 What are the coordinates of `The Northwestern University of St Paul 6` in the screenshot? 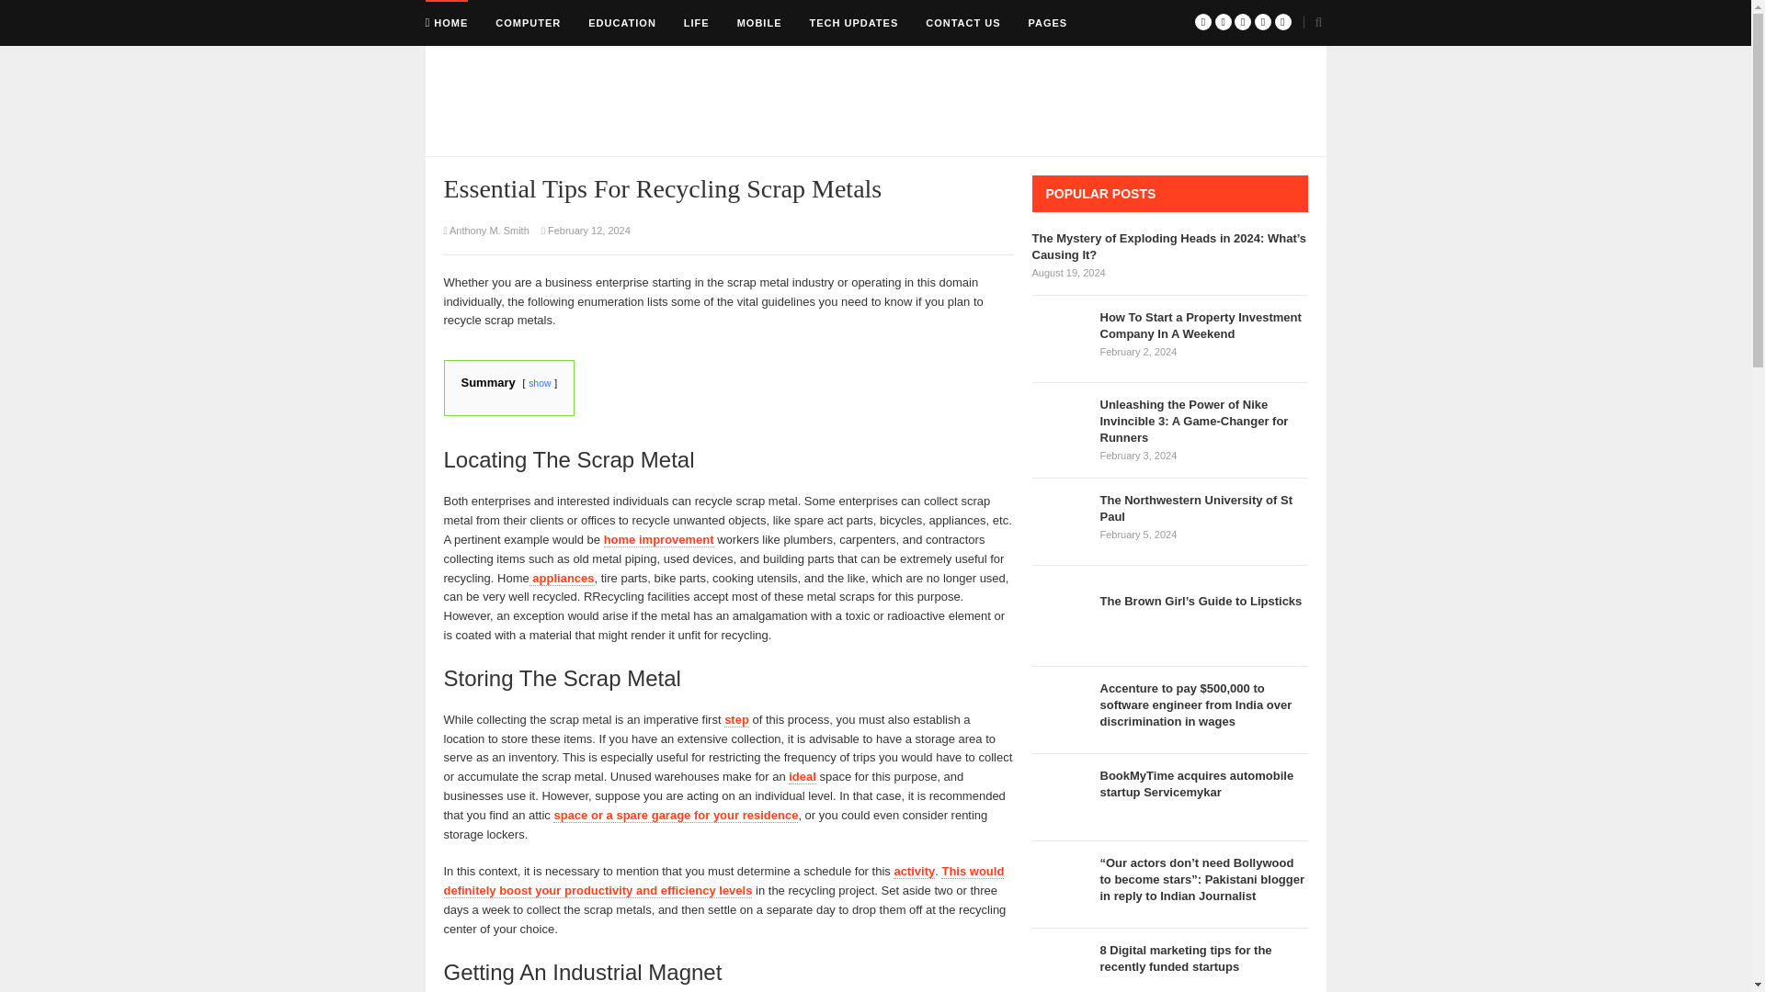 It's located at (1061, 522).